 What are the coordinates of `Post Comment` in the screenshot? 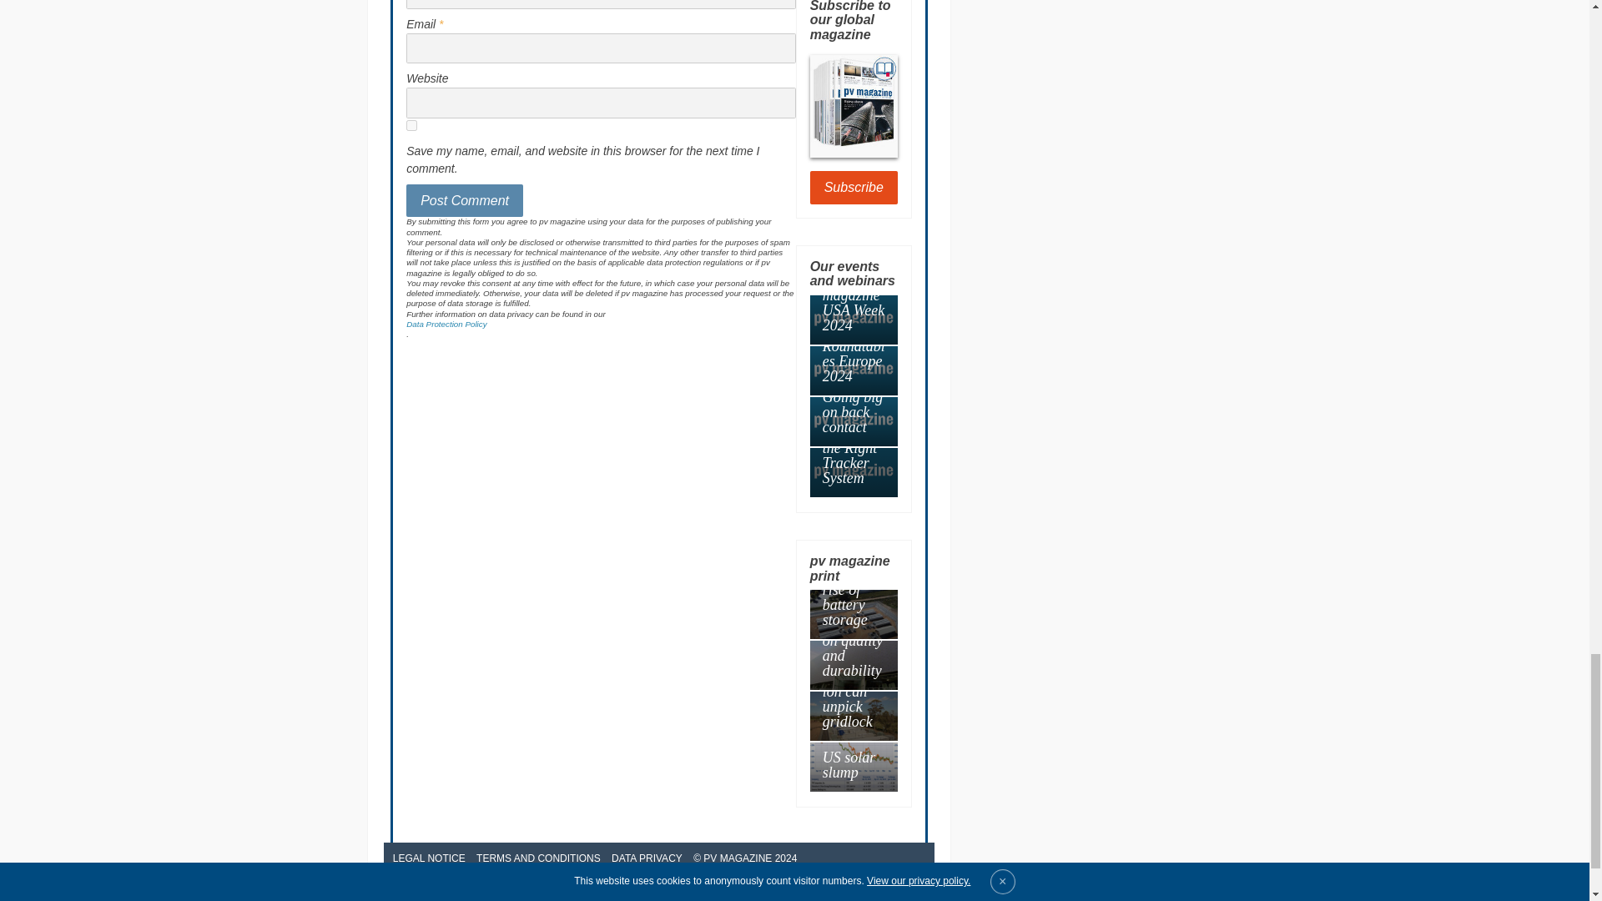 It's located at (465, 201).